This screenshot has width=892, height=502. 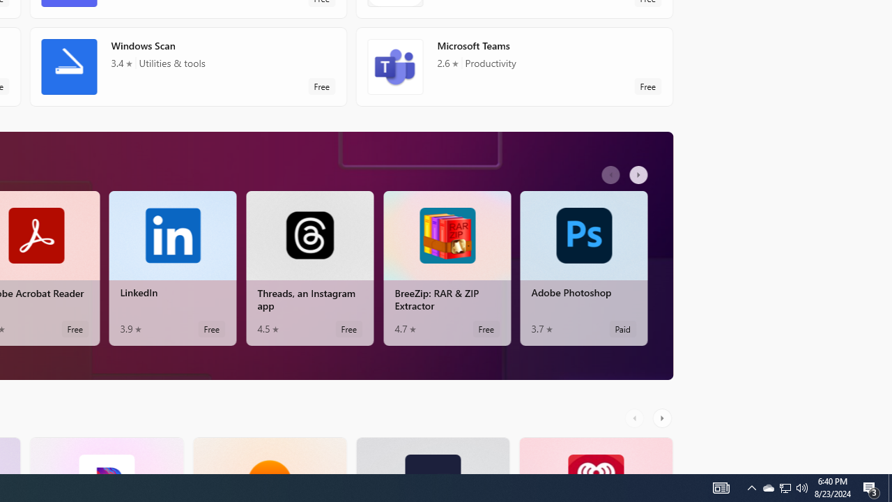 I want to click on AutomationID: LeftScrollButton, so click(x=636, y=418).